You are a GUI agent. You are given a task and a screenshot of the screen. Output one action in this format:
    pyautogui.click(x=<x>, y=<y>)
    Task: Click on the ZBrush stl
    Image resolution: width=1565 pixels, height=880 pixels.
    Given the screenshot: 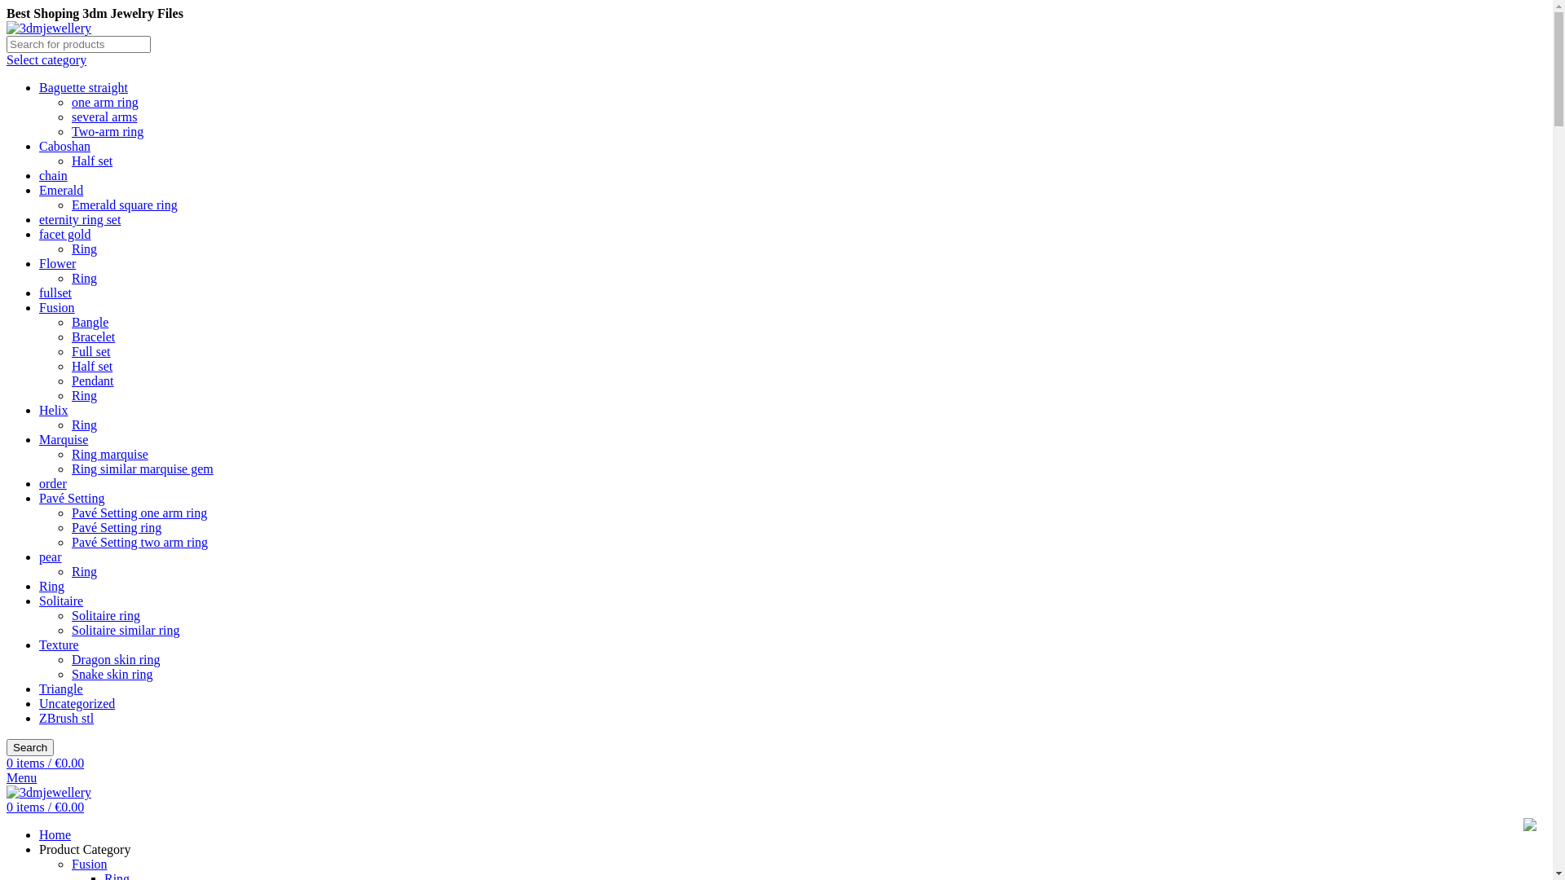 What is the action you would take?
    pyautogui.click(x=67, y=719)
    